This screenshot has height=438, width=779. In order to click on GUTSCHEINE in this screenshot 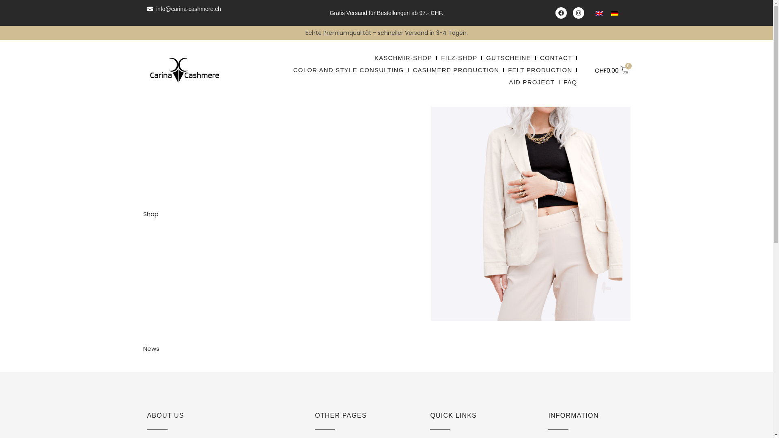, I will do `click(508, 58)`.